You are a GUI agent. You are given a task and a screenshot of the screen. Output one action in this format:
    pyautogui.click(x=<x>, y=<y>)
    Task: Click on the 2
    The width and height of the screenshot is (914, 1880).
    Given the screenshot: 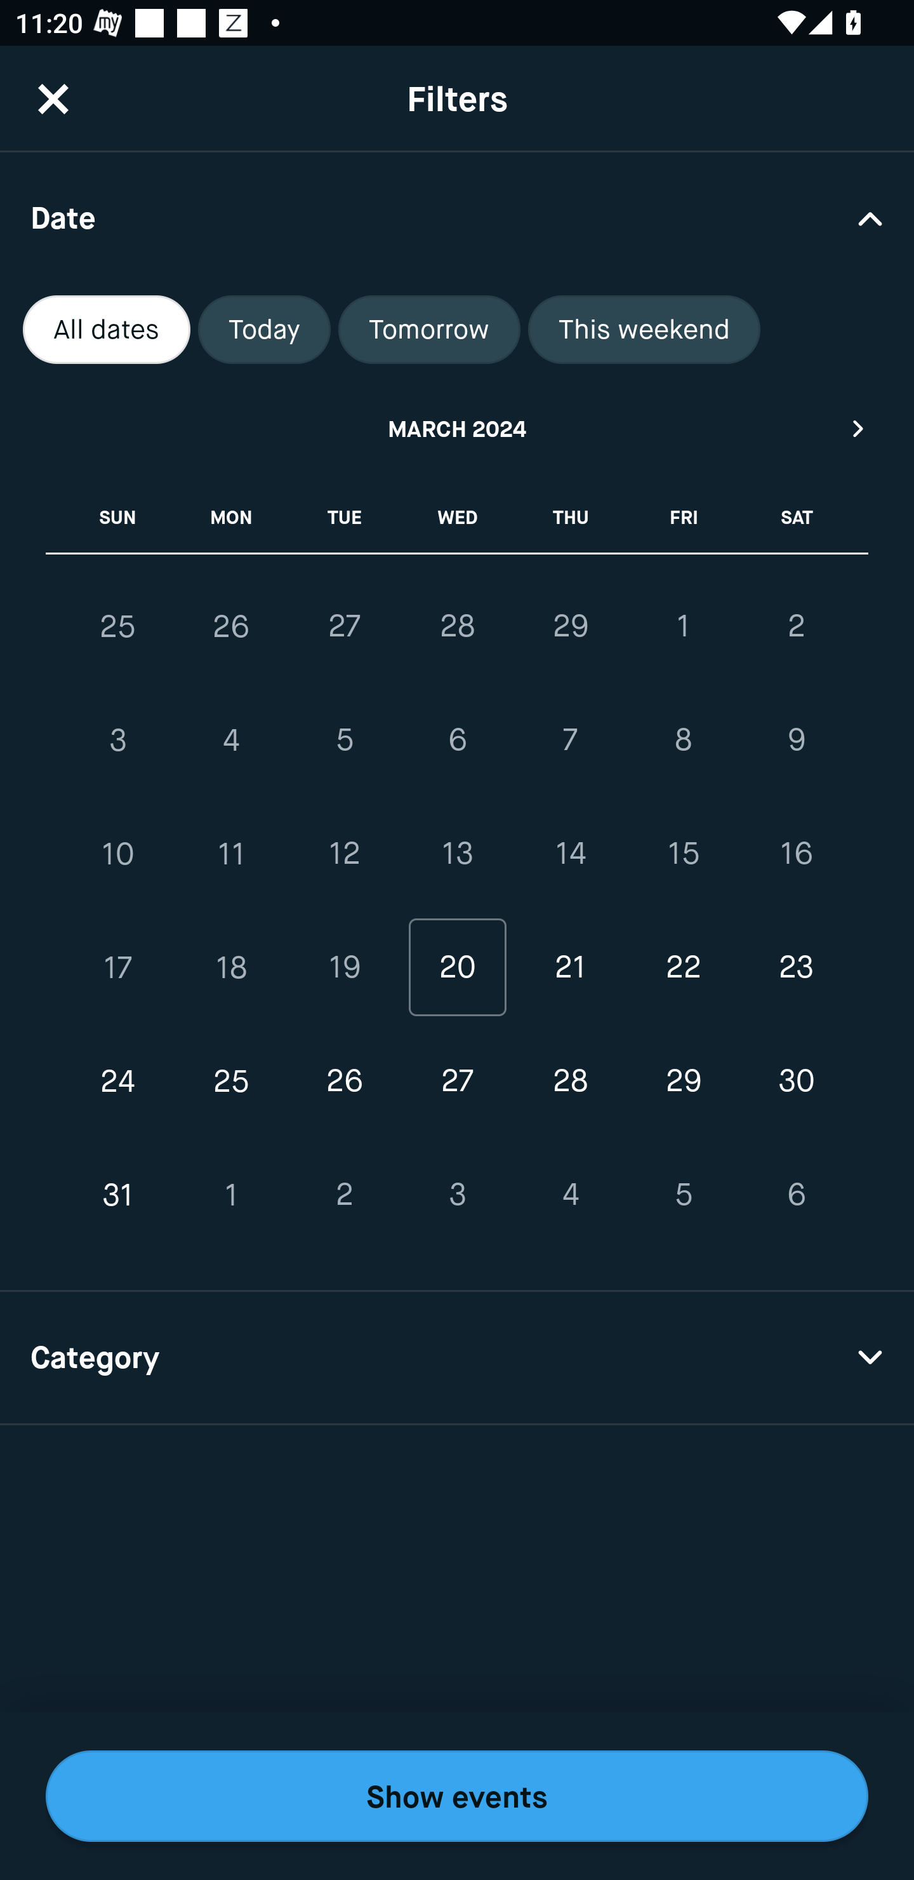 What is the action you would take?
    pyautogui.click(x=344, y=1194)
    